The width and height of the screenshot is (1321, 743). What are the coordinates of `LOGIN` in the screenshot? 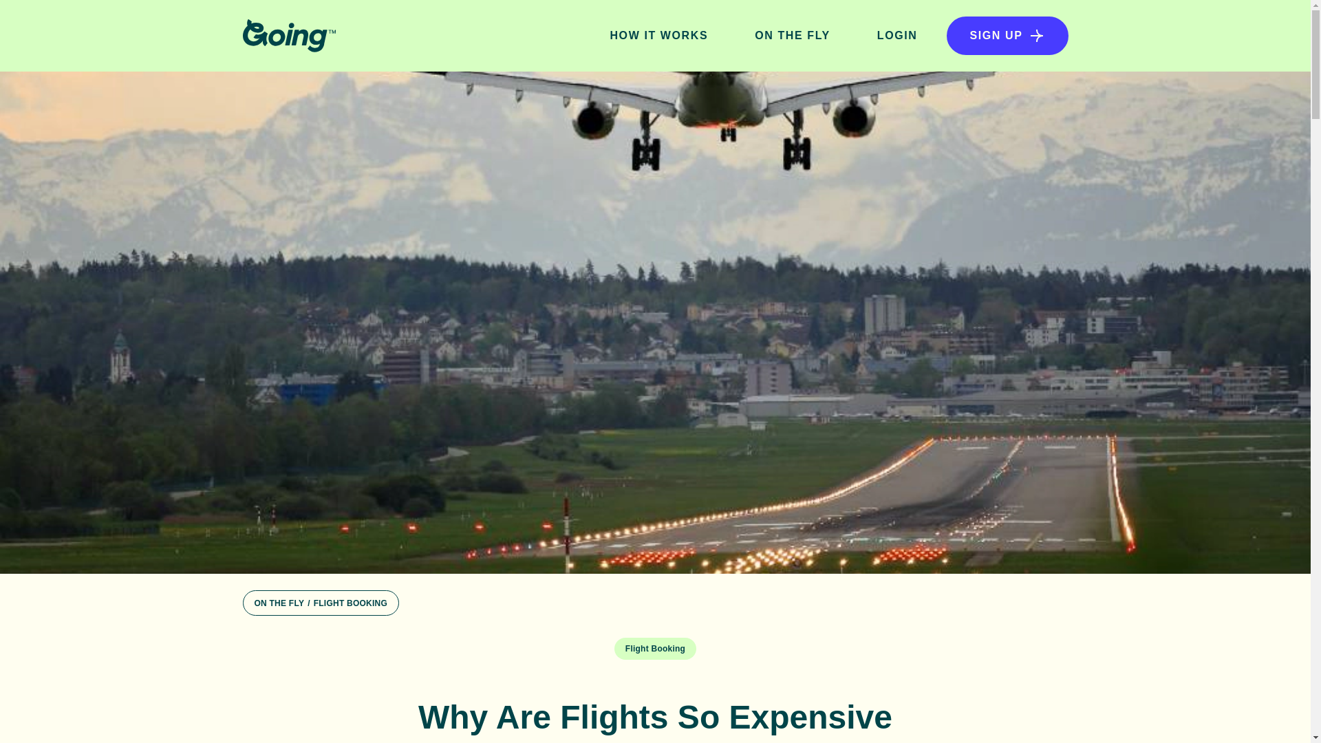 It's located at (897, 36).